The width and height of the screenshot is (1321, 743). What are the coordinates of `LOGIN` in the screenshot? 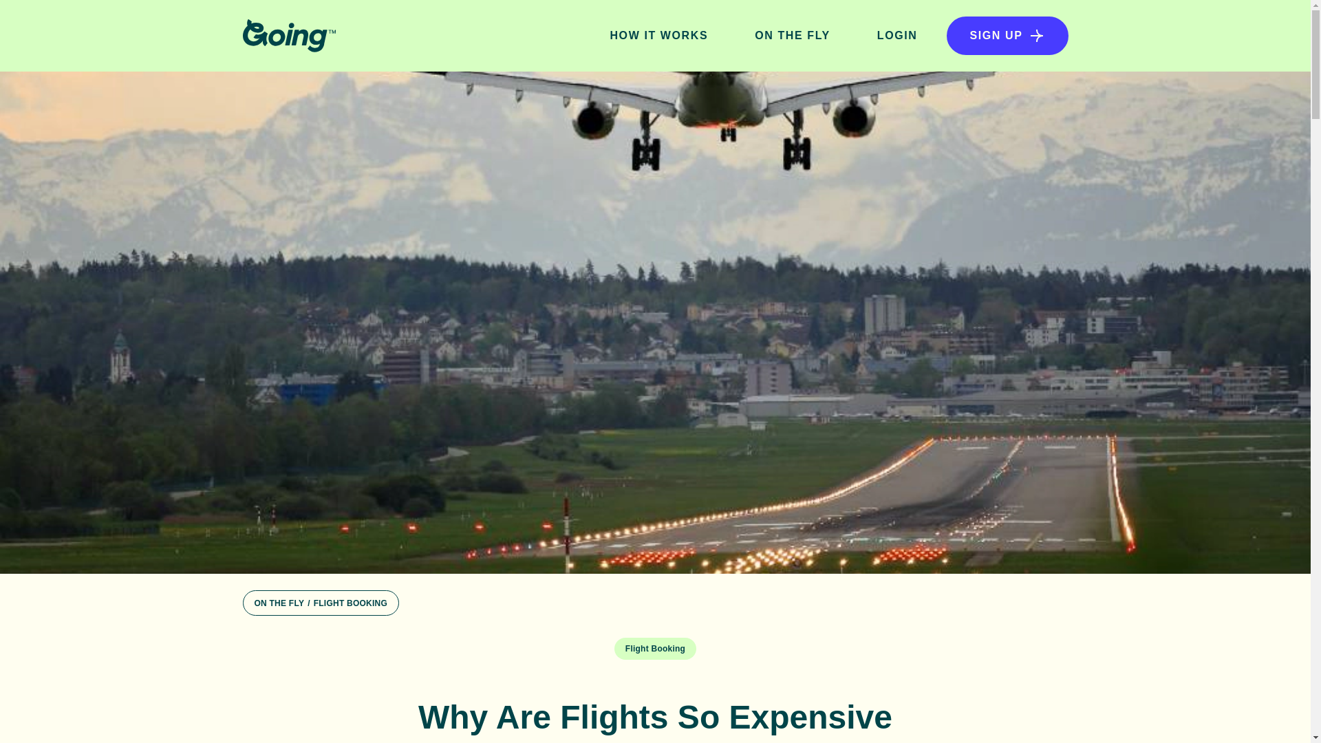 It's located at (897, 36).